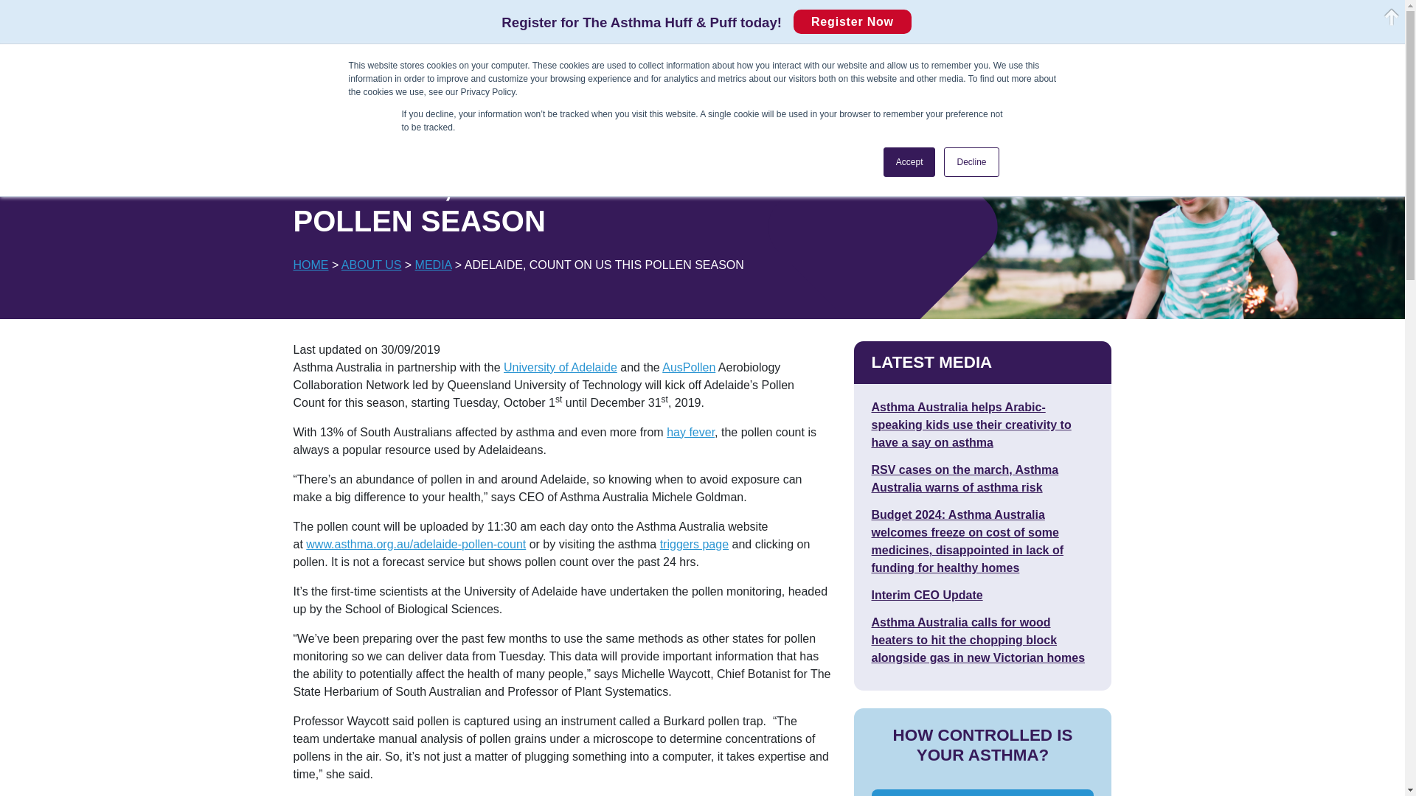  I want to click on SUPPORT, so click(805, 114).